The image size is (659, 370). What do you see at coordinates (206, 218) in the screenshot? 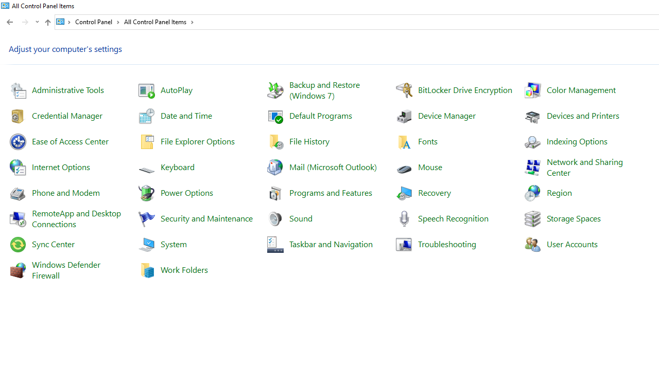
I see `Security and Maintenance` at bounding box center [206, 218].